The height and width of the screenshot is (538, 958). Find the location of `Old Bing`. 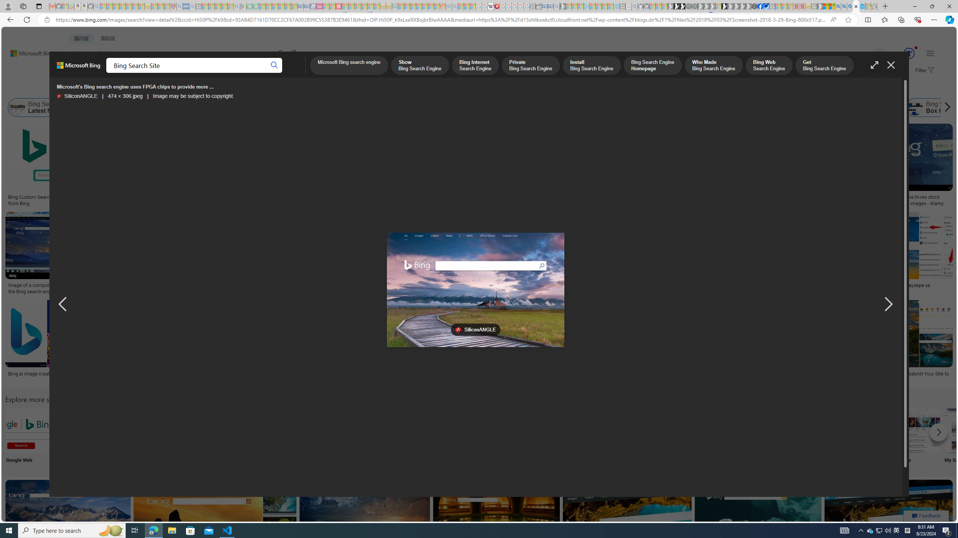

Old Bing is located at coordinates (609, 108).